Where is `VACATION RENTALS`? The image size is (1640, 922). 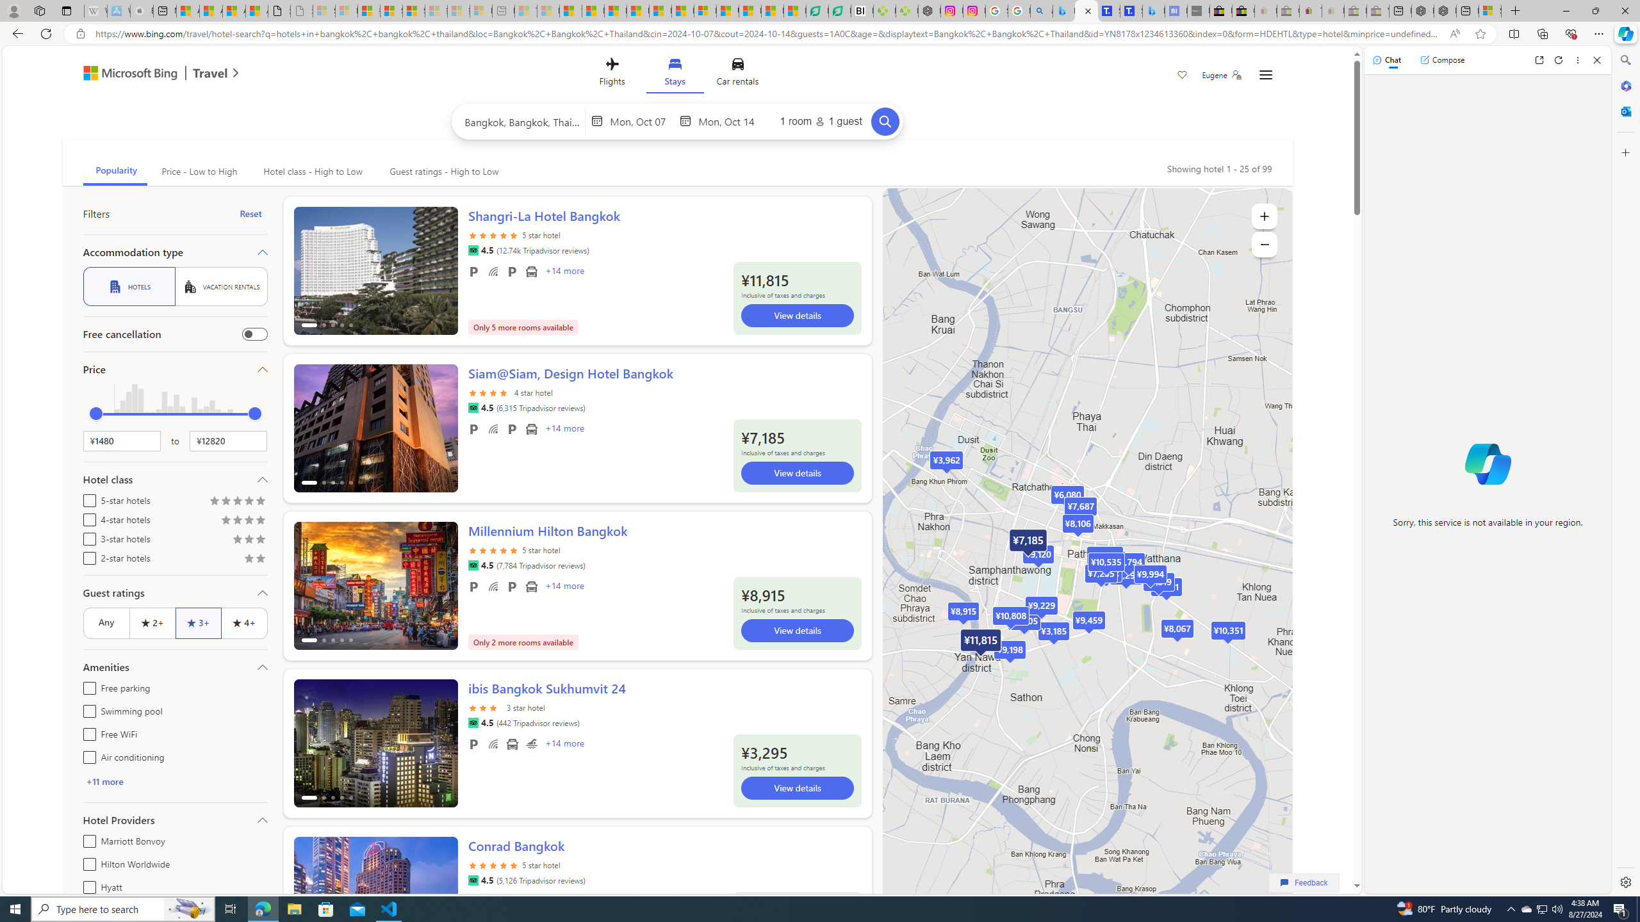 VACATION RENTALS is located at coordinates (221, 287).